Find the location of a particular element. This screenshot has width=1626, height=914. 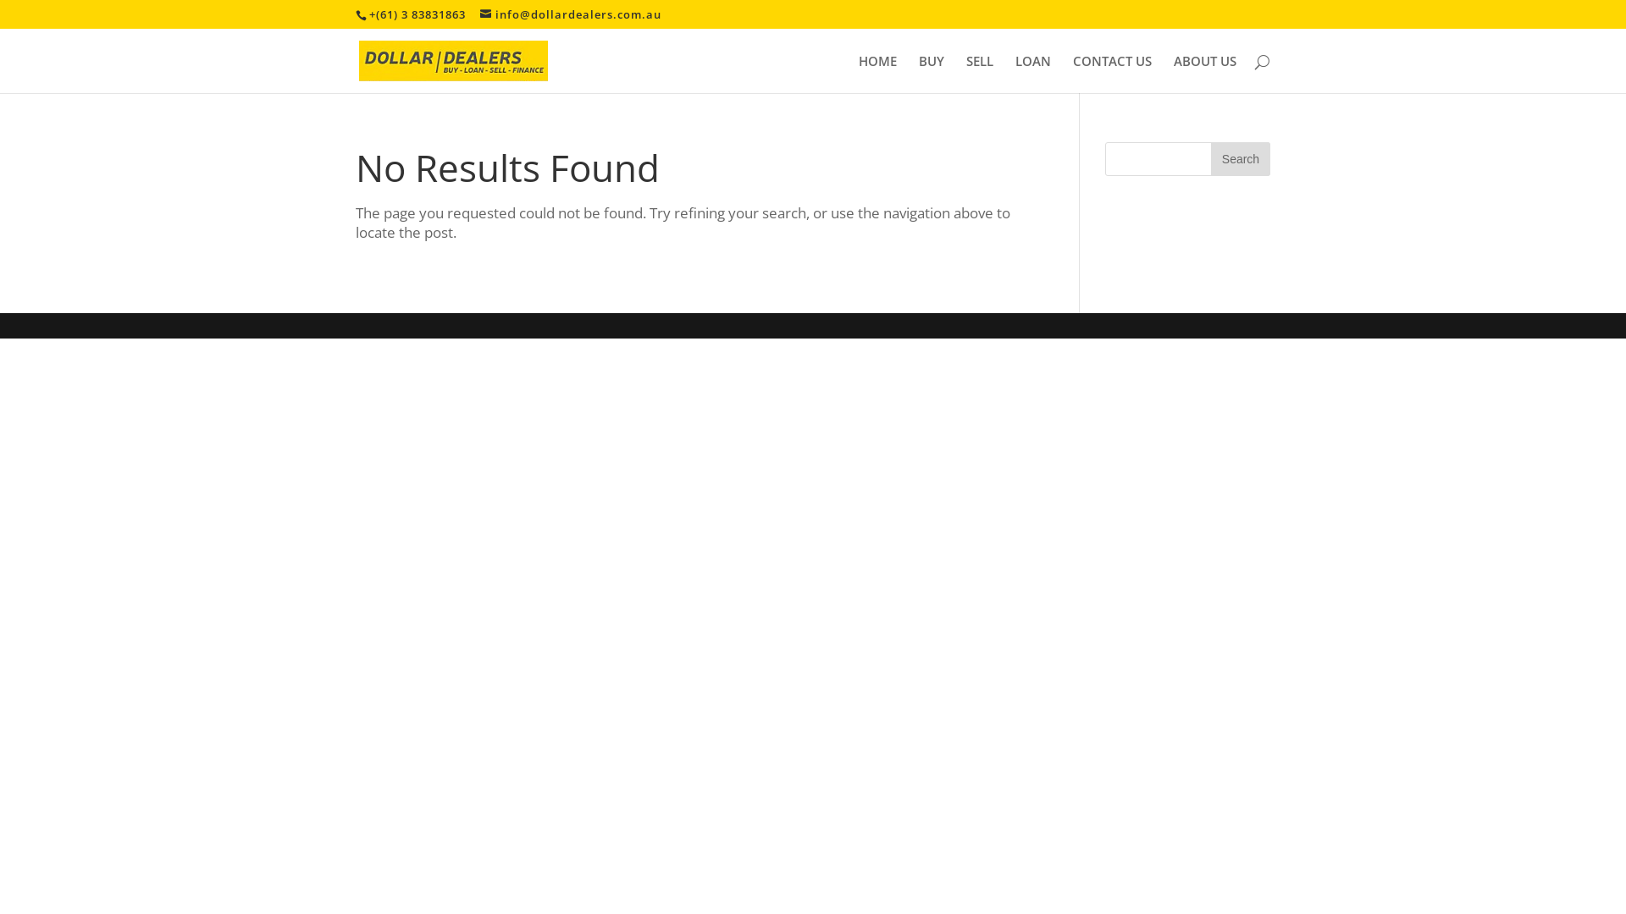

CONTACT US is located at coordinates (1113, 74).